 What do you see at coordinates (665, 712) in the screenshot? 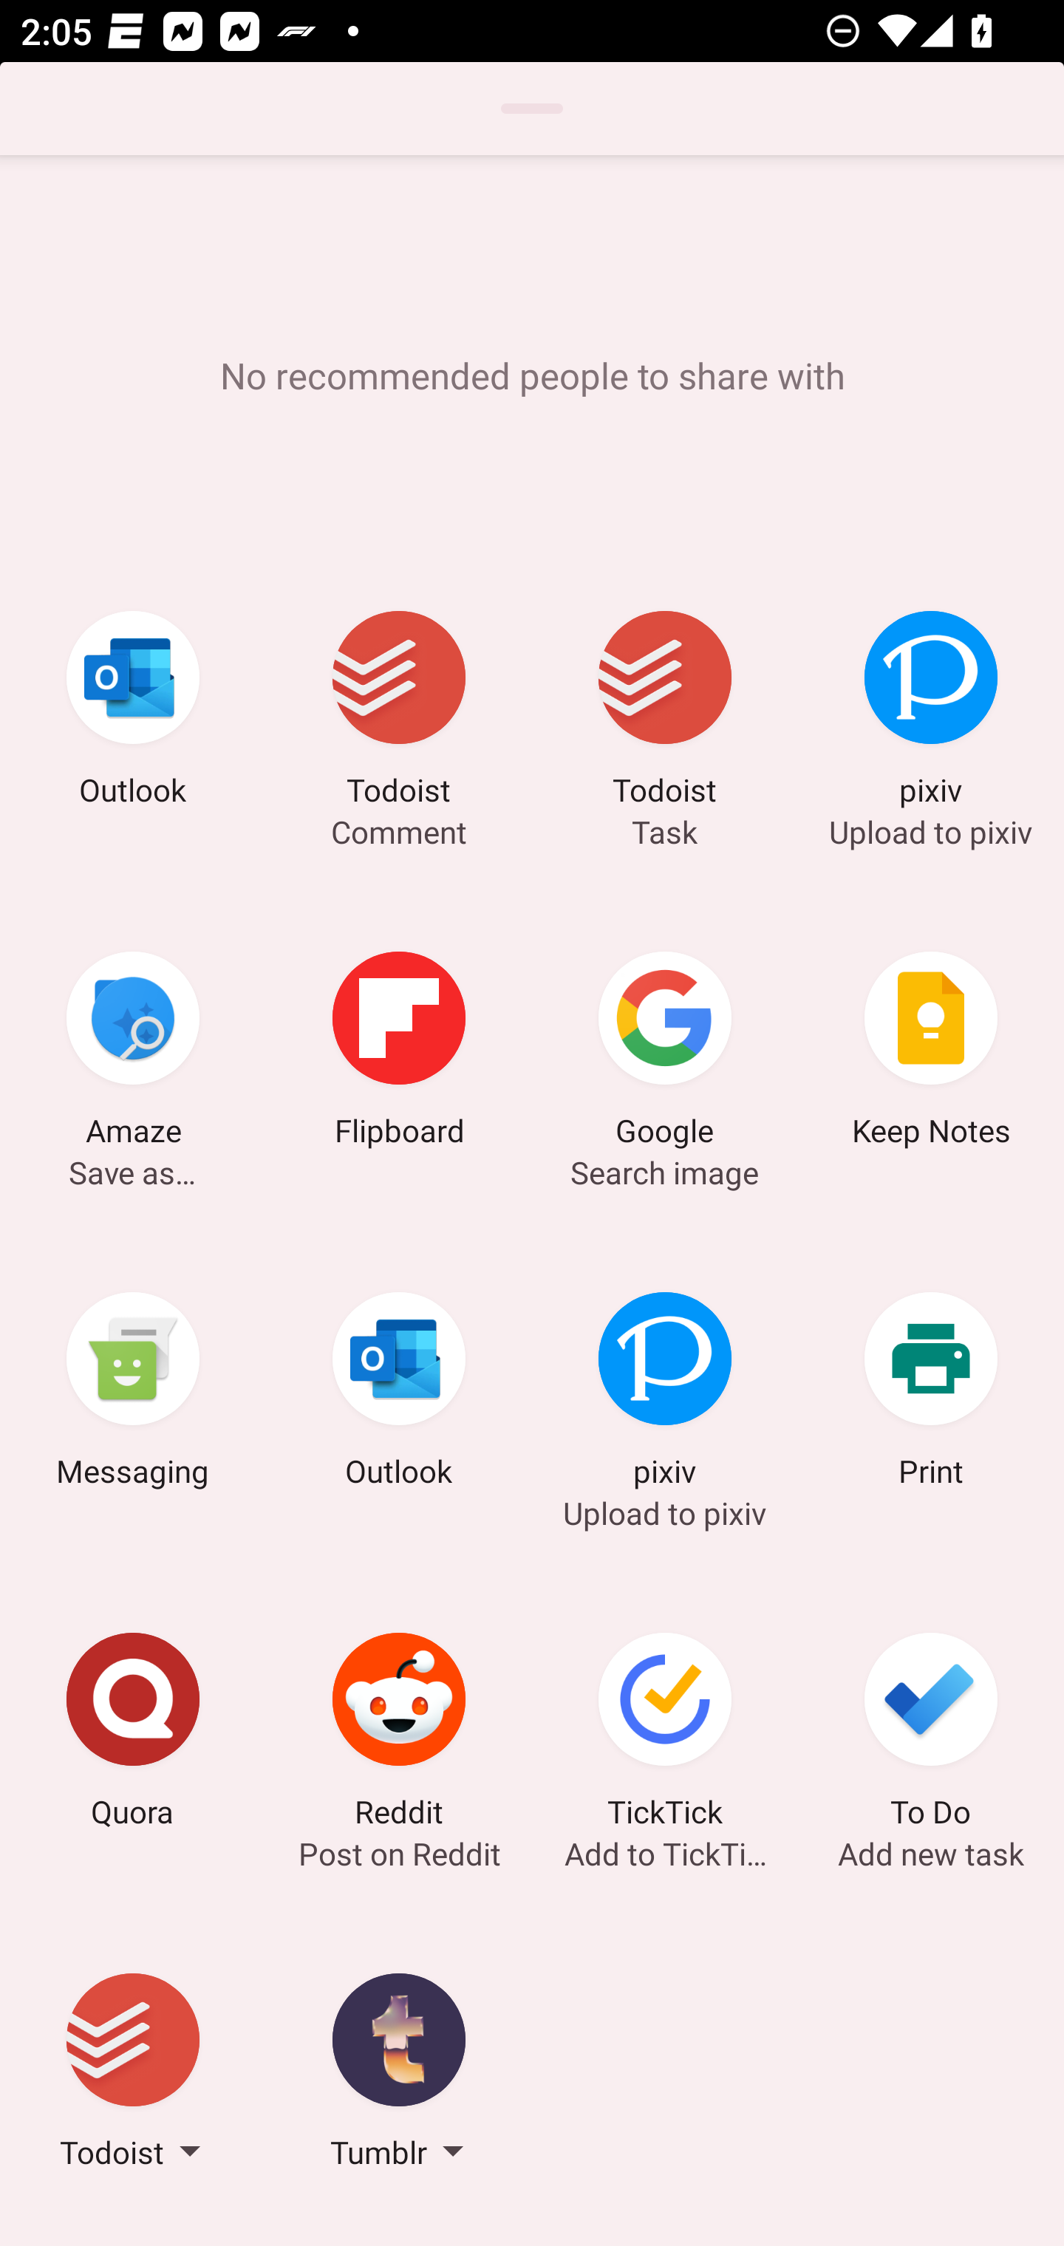
I see `Todoist Task` at bounding box center [665, 712].